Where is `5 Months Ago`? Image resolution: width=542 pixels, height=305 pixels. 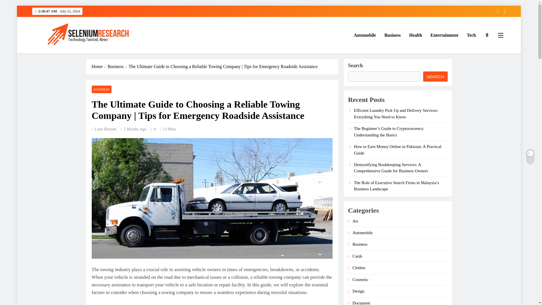
5 Months Ago is located at coordinates (135, 129).